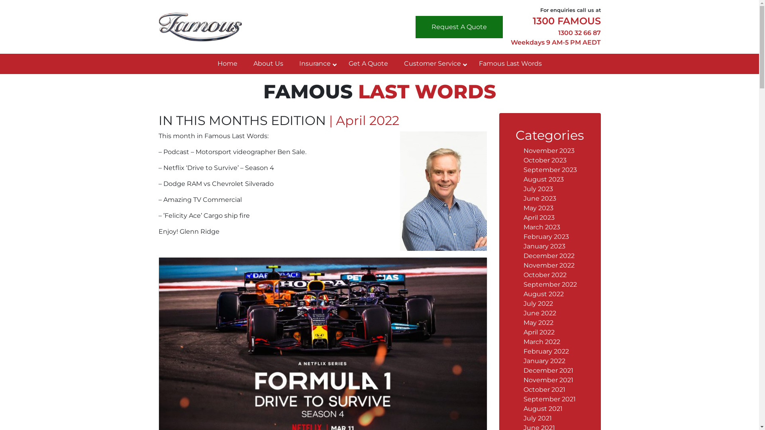 The image size is (765, 430). Describe the element at coordinates (368, 64) in the screenshot. I see `Get A Quote` at that location.